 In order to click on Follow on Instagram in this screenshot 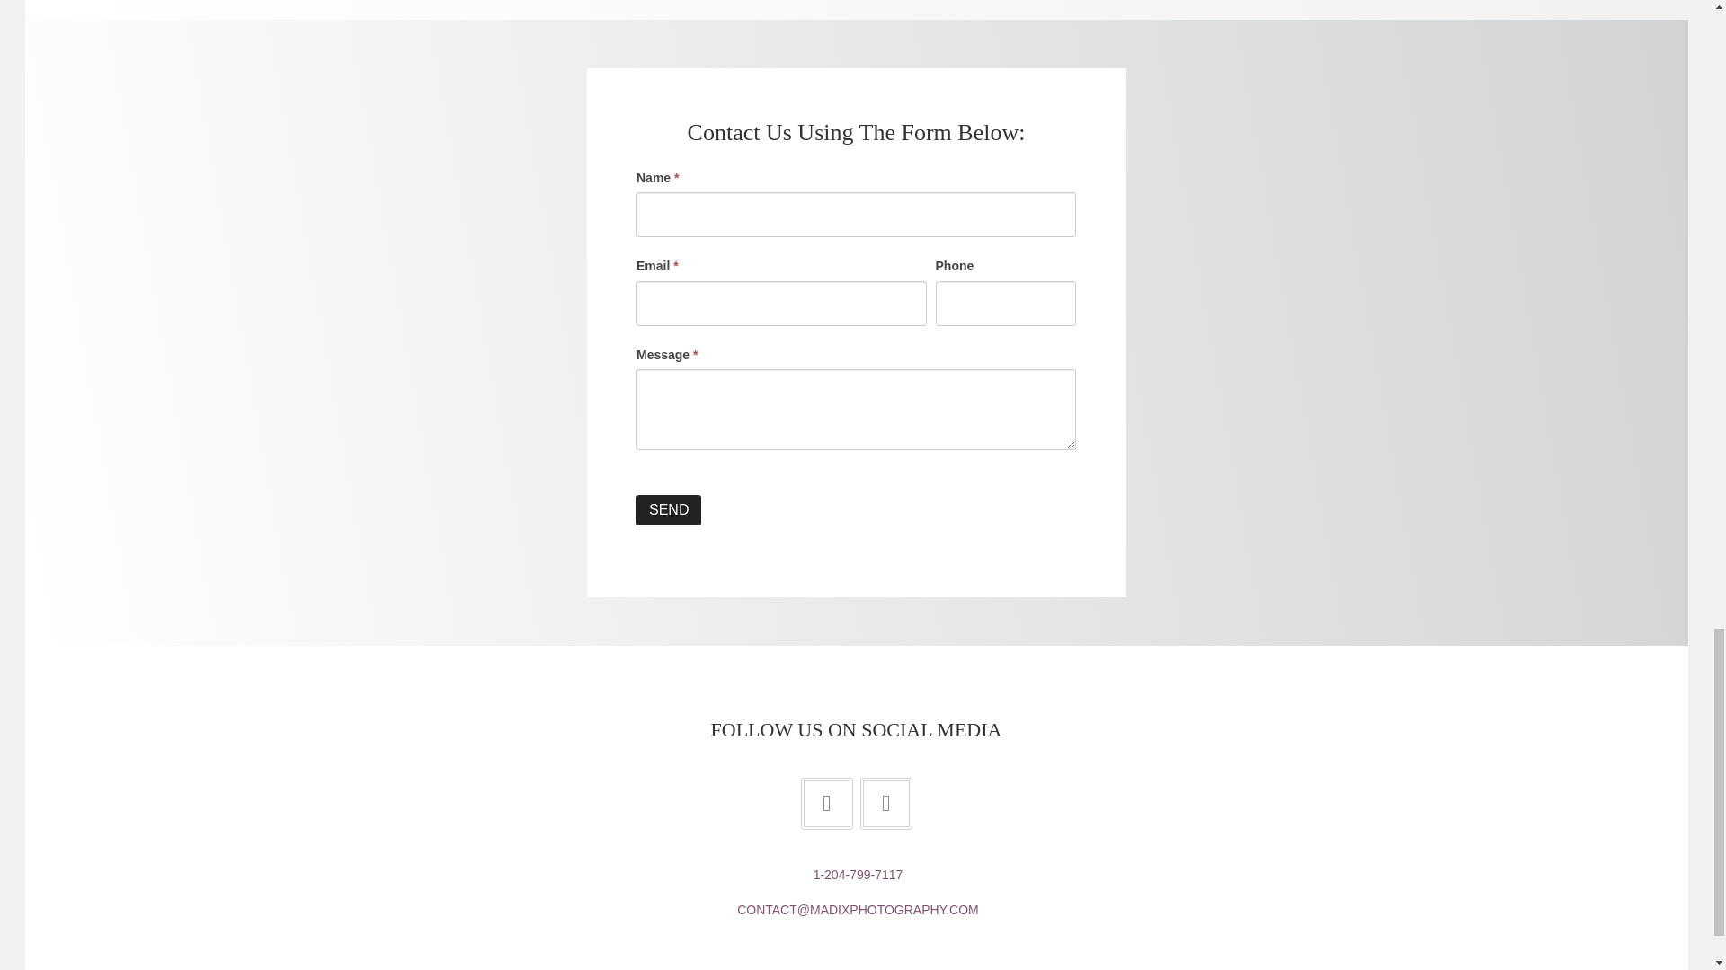, I will do `click(885, 804)`.